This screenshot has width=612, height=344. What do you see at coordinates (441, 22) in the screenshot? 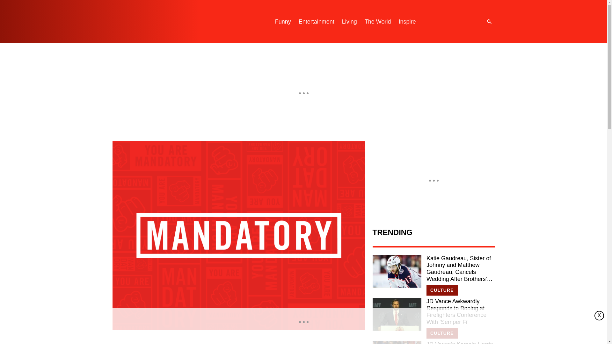
I see `Instagram` at bounding box center [441, 22].